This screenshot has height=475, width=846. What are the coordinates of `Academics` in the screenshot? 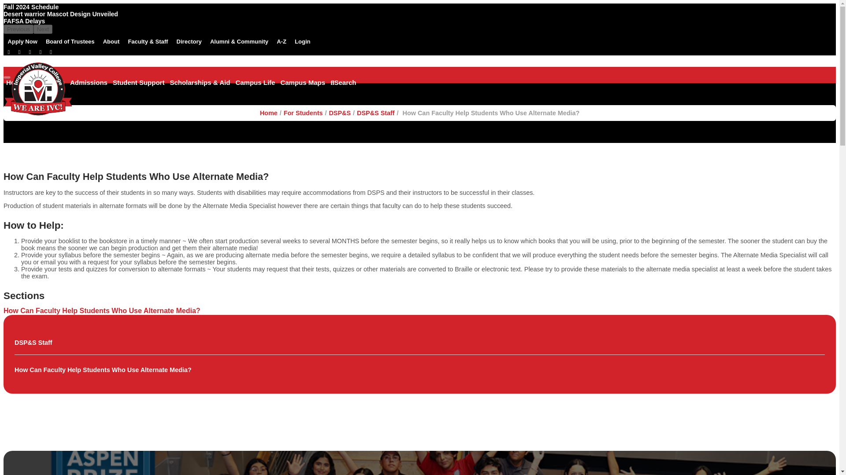 It's located at (47, 82).